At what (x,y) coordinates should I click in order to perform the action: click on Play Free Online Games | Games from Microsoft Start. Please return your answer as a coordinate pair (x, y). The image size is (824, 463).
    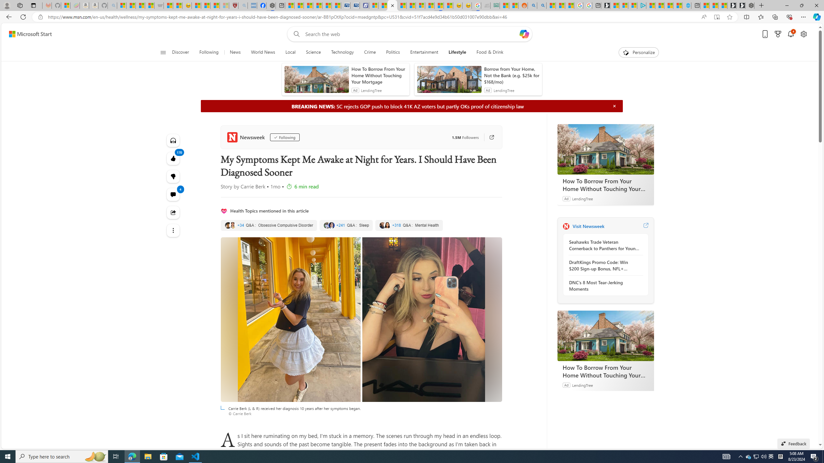
    Looking at the image, I should click on (741, 5).